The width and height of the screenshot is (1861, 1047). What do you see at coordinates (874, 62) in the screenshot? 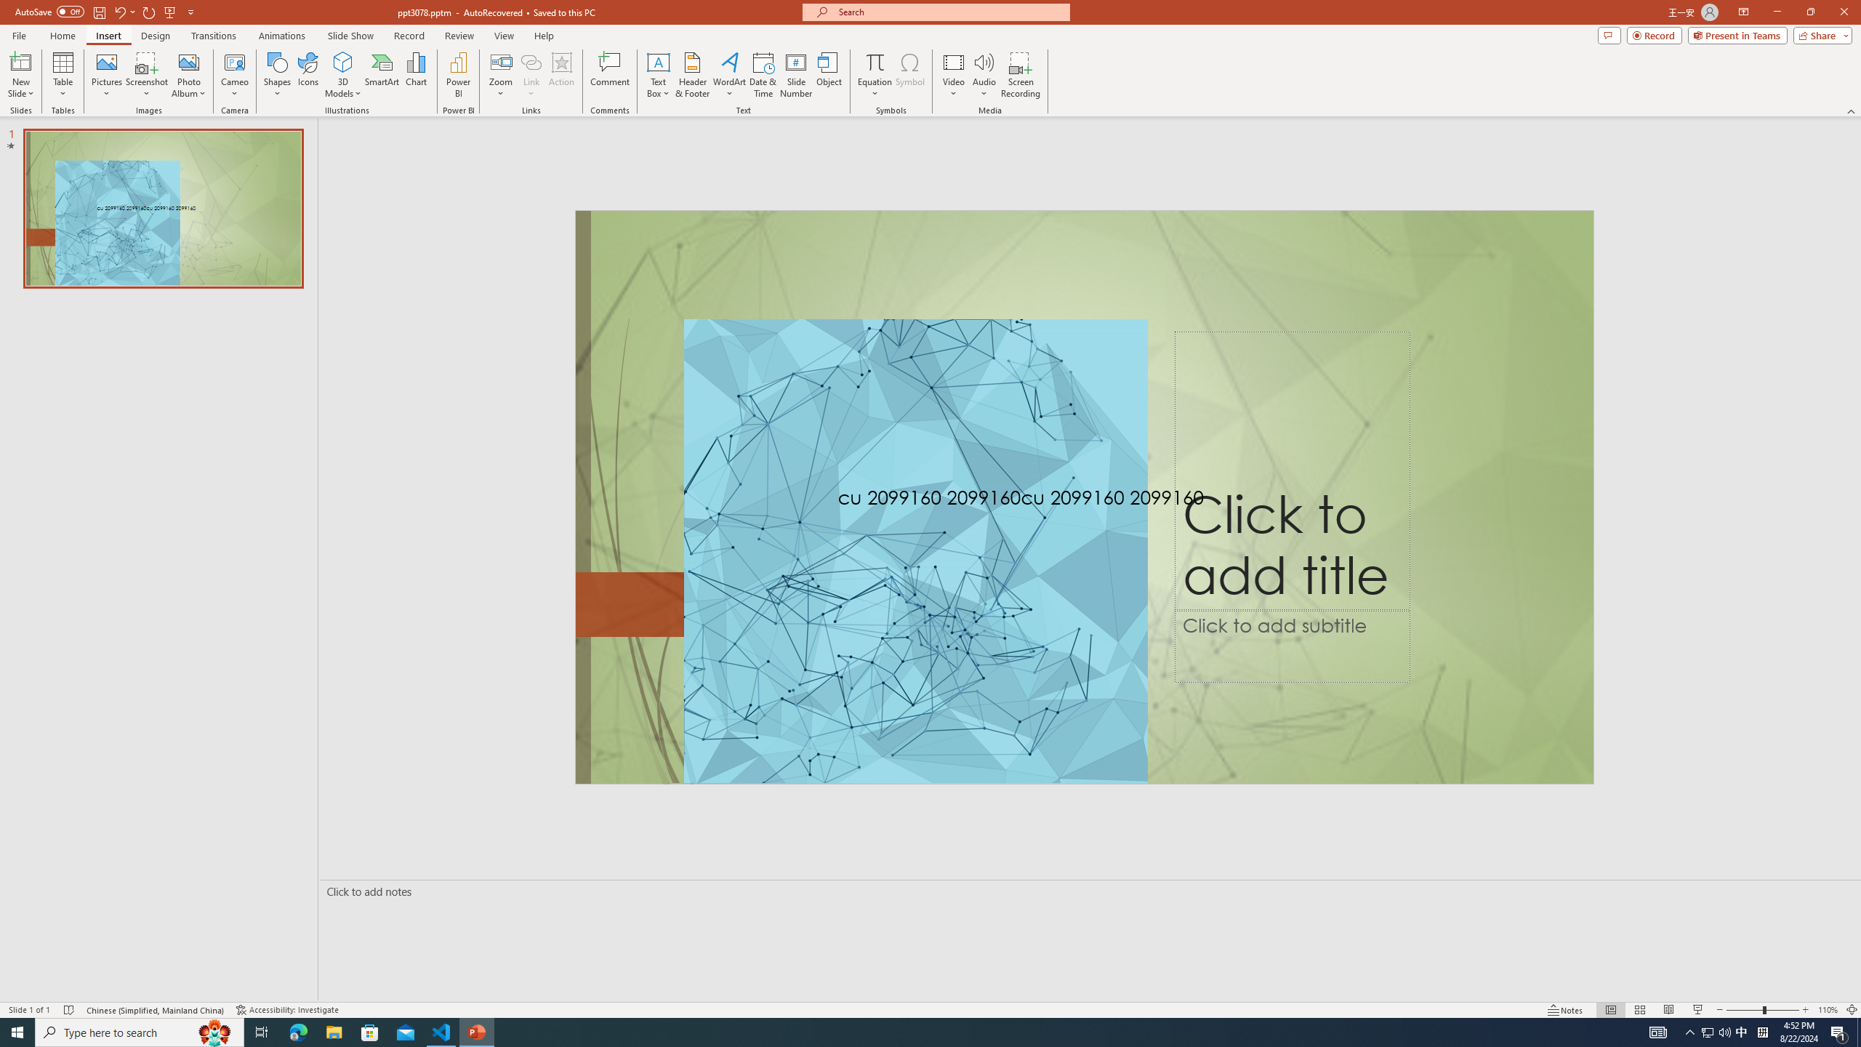
I see `Equation` at bounding box center [874, 62].